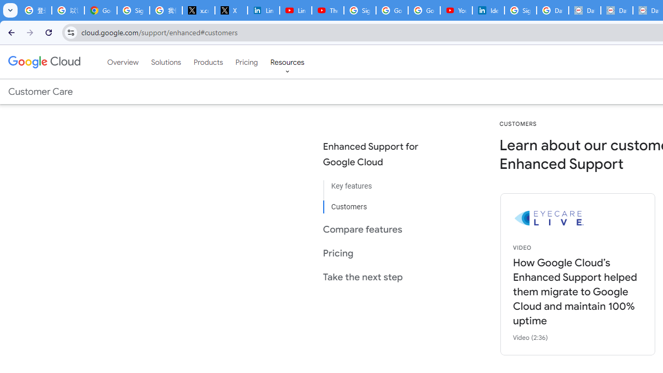  What do you see at coordinates (247, 62) in the screenshot?
I see `Pricing` at bounding box center [247, 62].